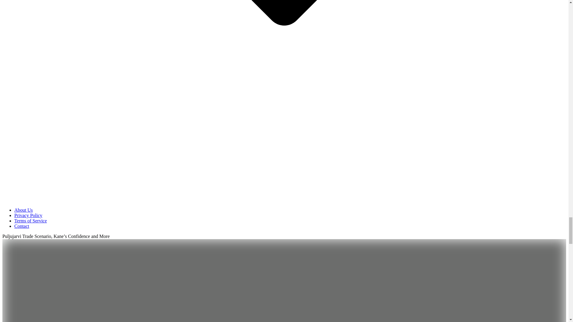 The image size is (573, 322). Describe the element at coordinates (23, 210) in the screenshot. I see `About Us` at that location.